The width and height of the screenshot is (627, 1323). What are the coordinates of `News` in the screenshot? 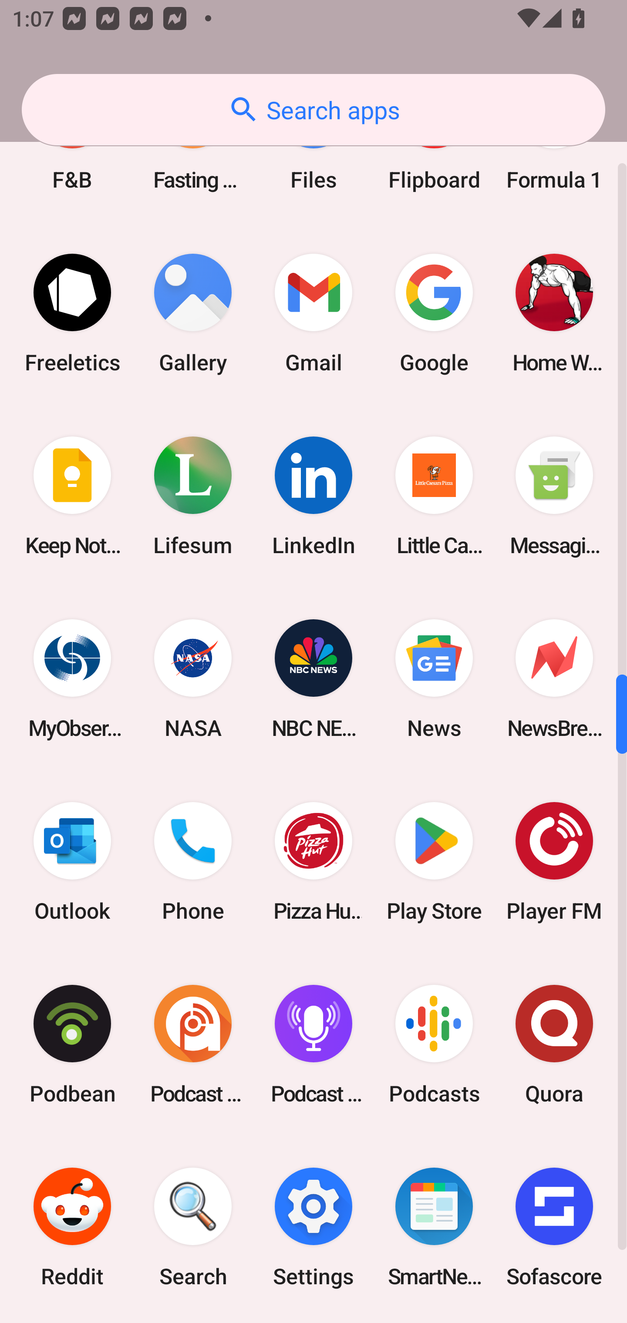 It's located at (434, 678).